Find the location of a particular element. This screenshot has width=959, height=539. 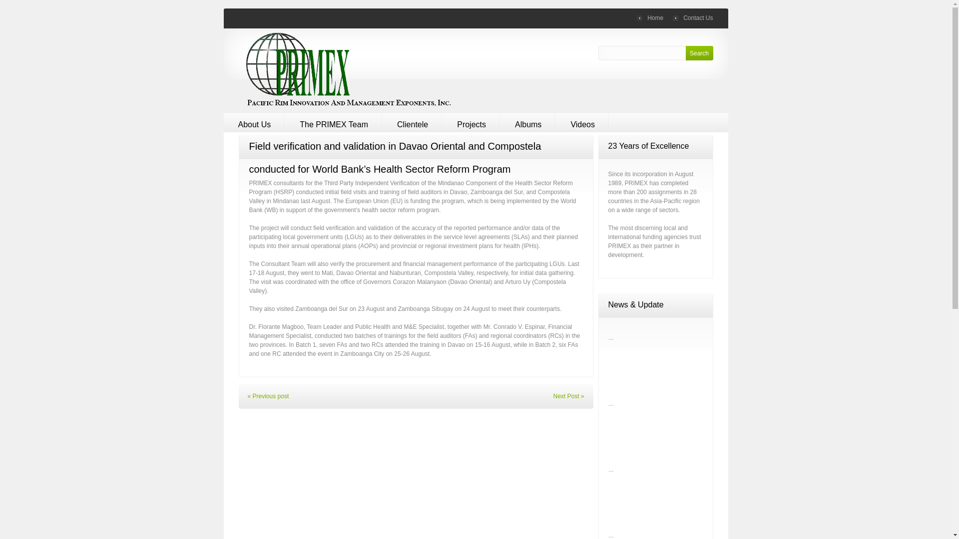

Albums is located at coordinates (528, 122).